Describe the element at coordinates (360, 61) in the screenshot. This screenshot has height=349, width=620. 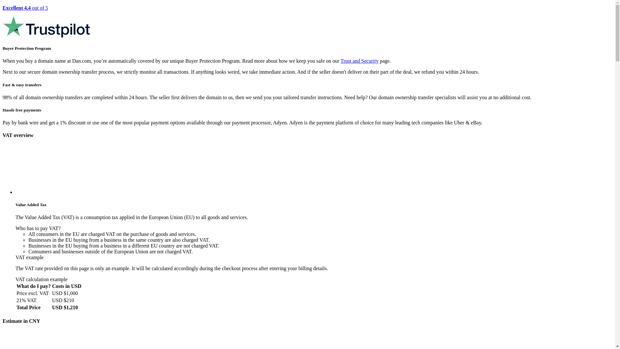
I see `Trust and Security` at that location.